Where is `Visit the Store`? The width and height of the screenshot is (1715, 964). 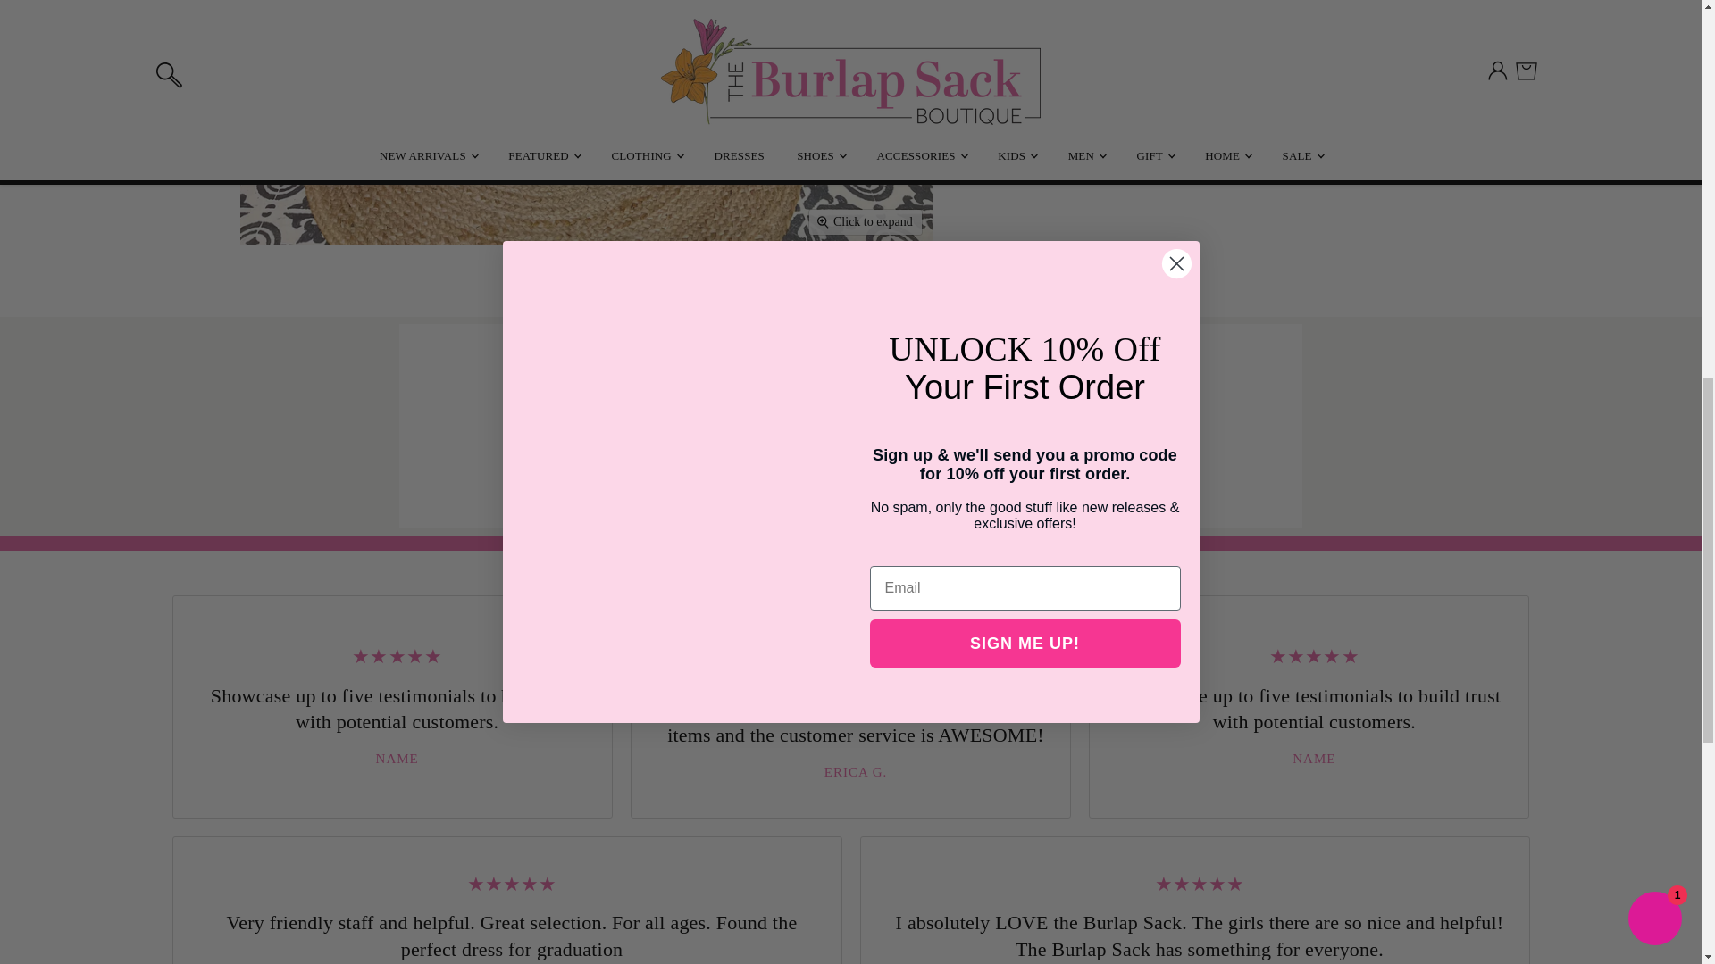
Visit the Store is located at coordinates (623, 489).